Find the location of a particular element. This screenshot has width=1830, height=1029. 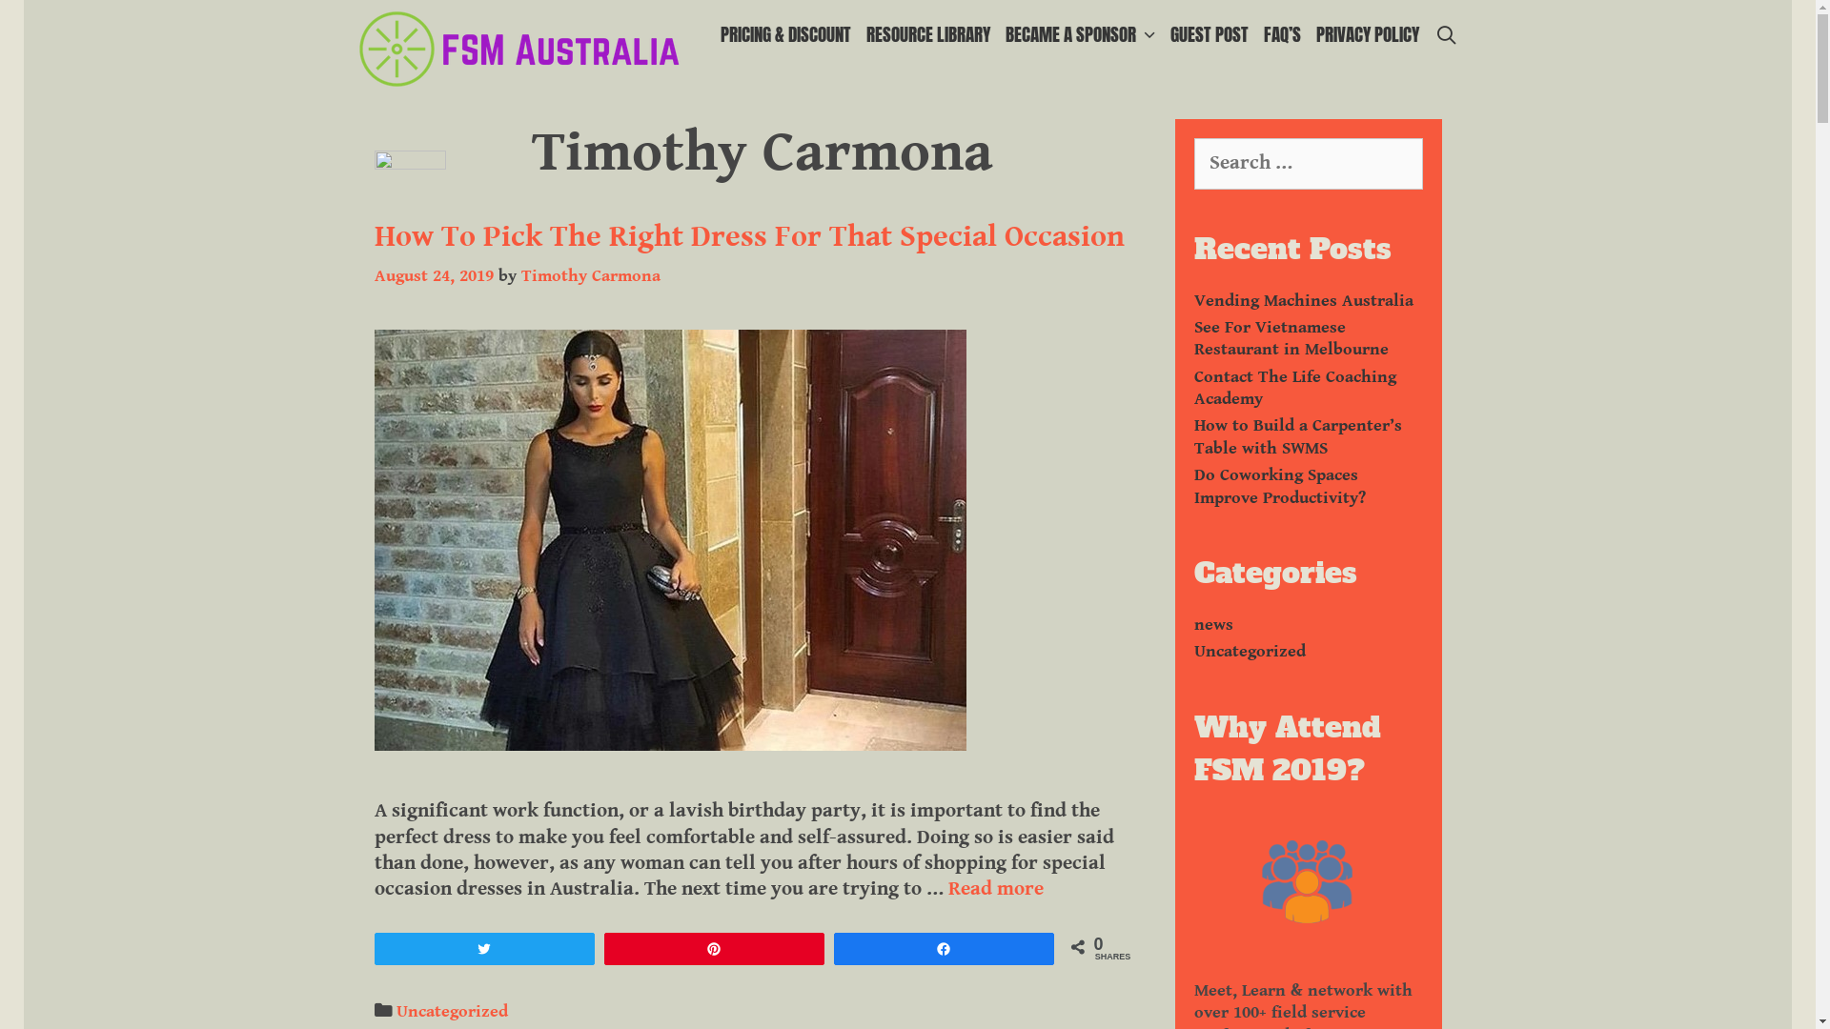

Skip to content is located at coordinates (25, 0).